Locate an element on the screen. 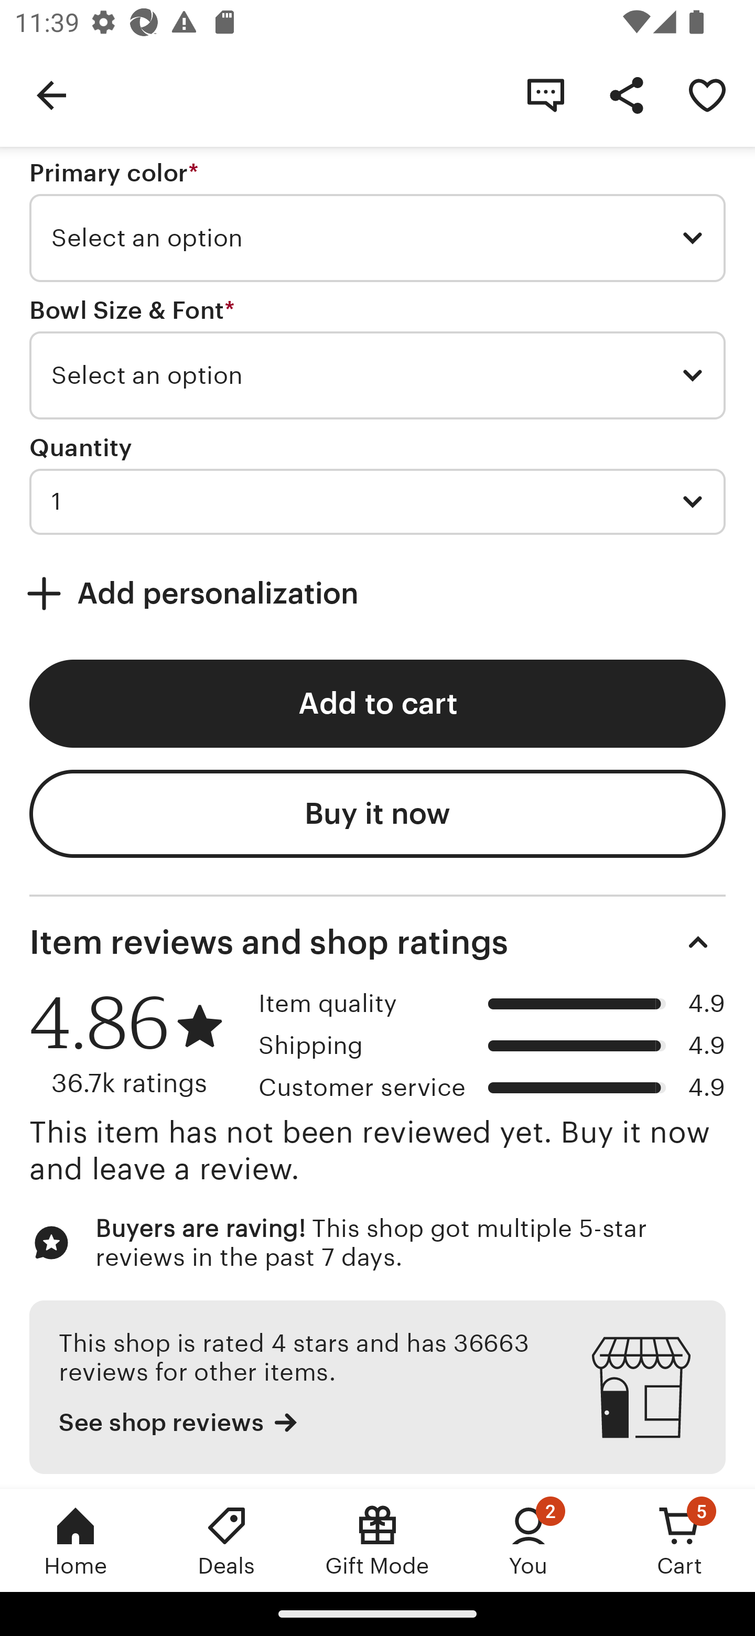  You, 2 new notifications You is located at coordinates (528, 1540).